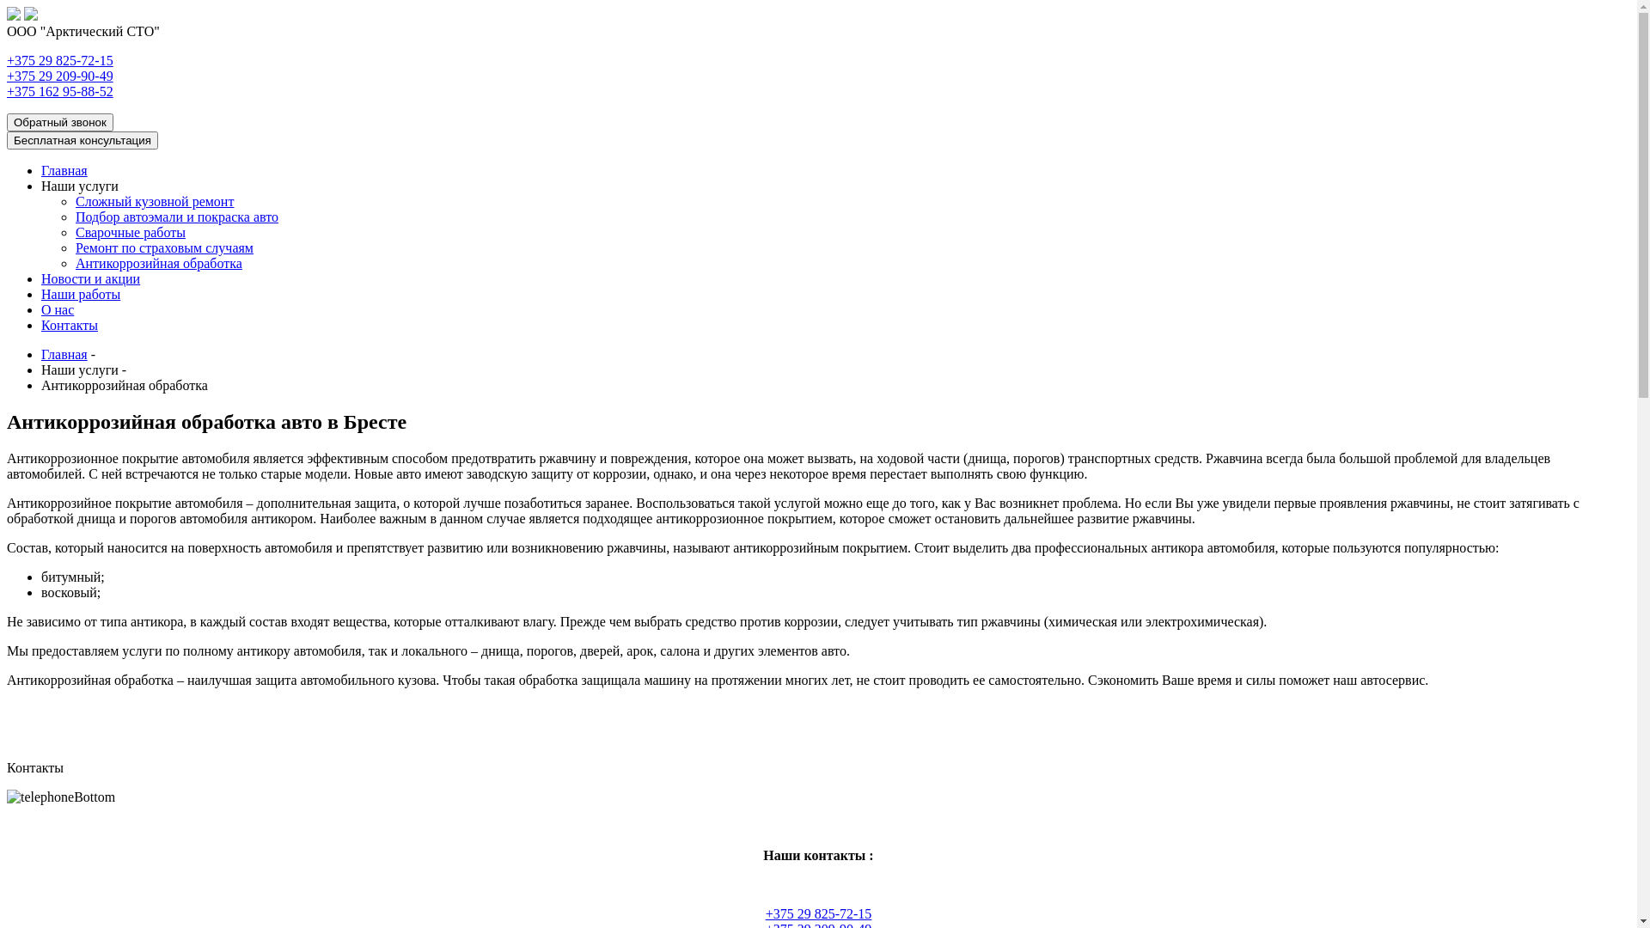 The image size is (1650, 928). I want to click on +375 162 95-88-52, so click(60, 91).